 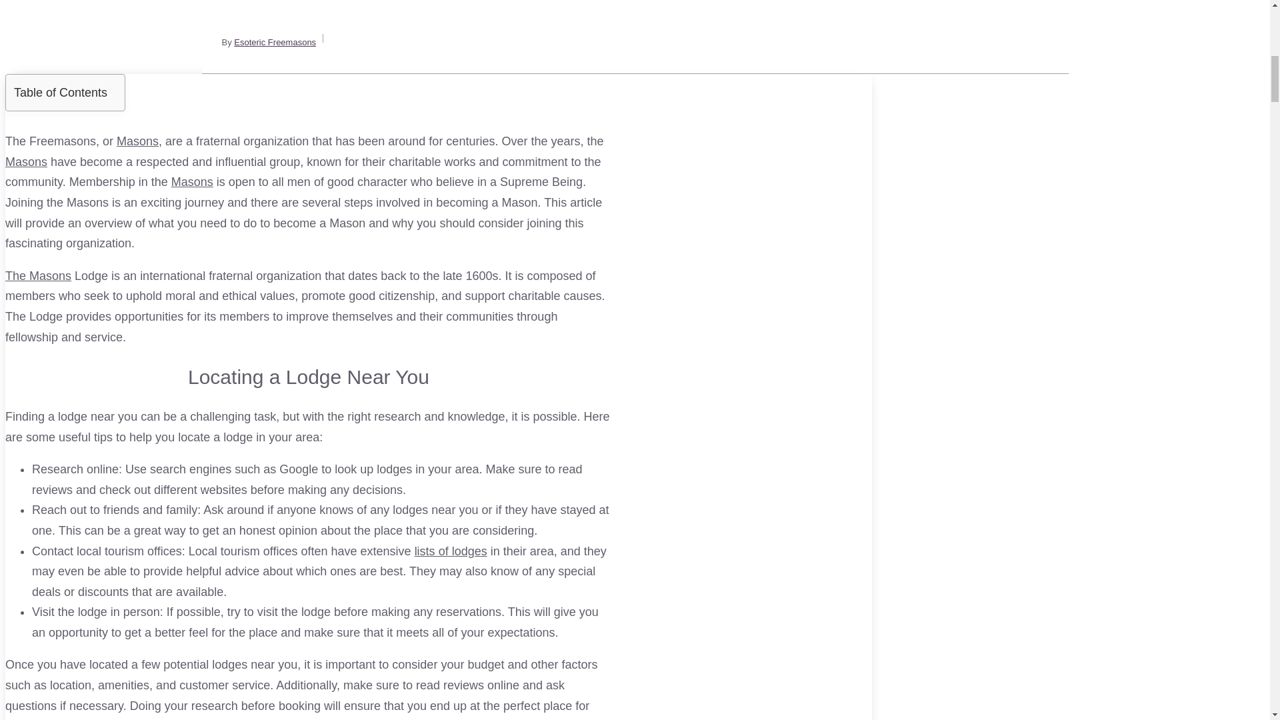 What do you see at coordinates (1237, 633) in the screenshot?
I see `Scroll back to top` at bounding box center [1237, 633].